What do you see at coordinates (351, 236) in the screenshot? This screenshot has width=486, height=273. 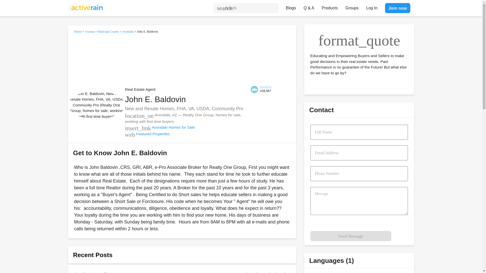 I see `Send Message` at bounding box center [351, 236].